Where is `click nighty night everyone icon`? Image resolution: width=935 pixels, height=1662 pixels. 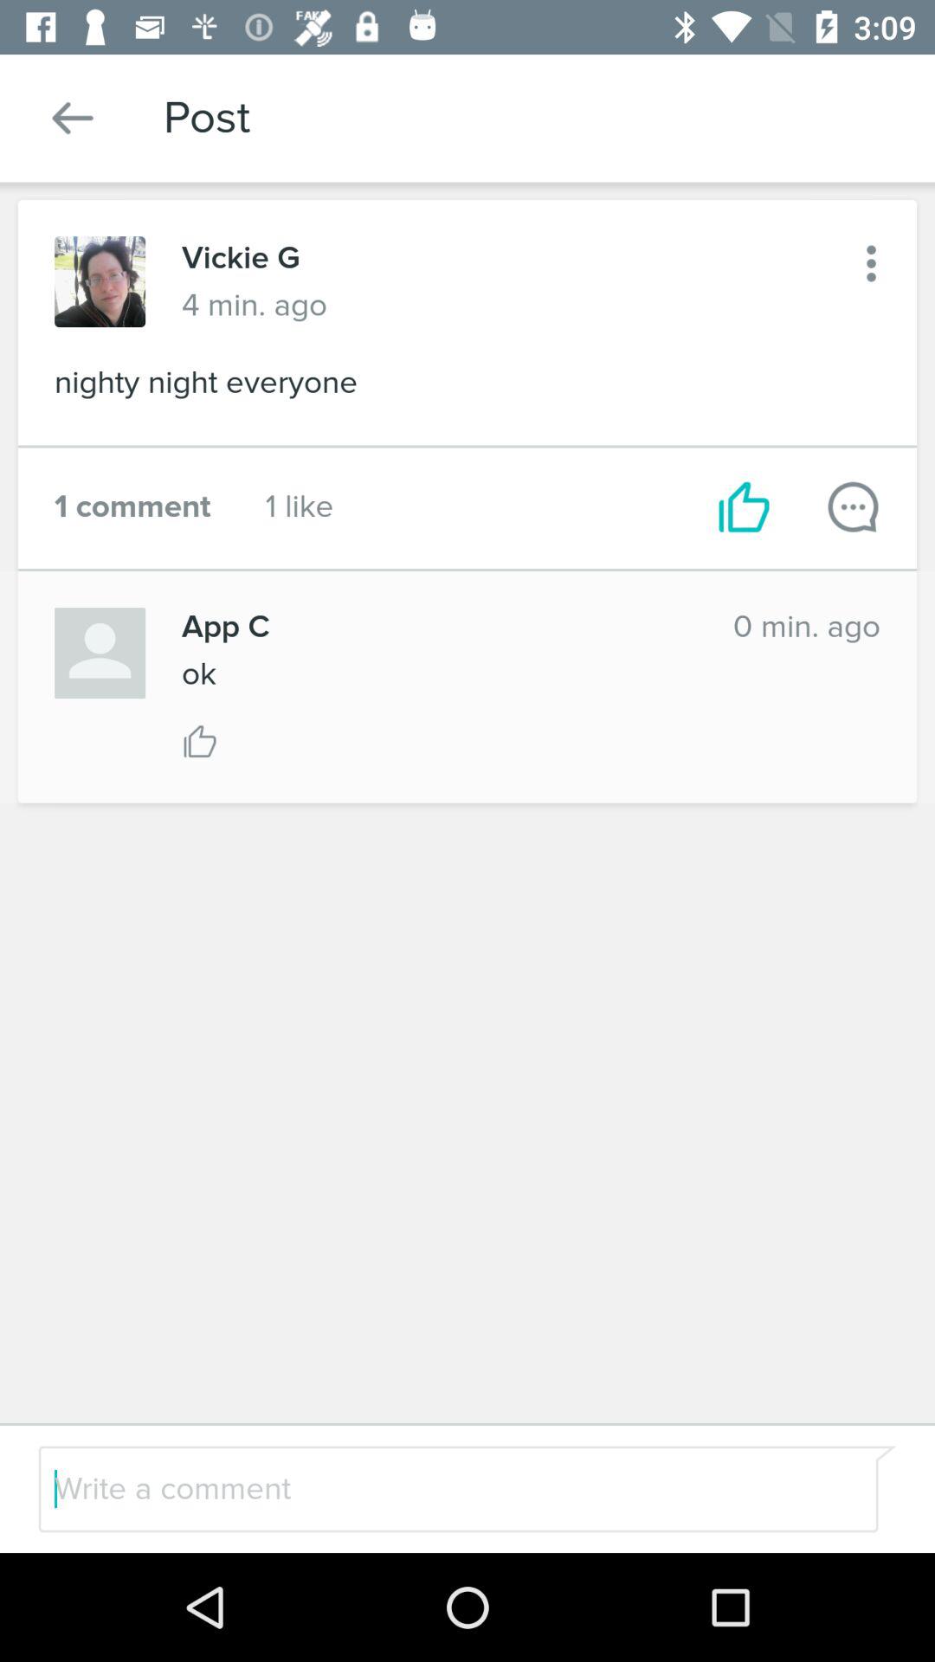 click nighty night everyone icon is located at coordinates (467, 388).